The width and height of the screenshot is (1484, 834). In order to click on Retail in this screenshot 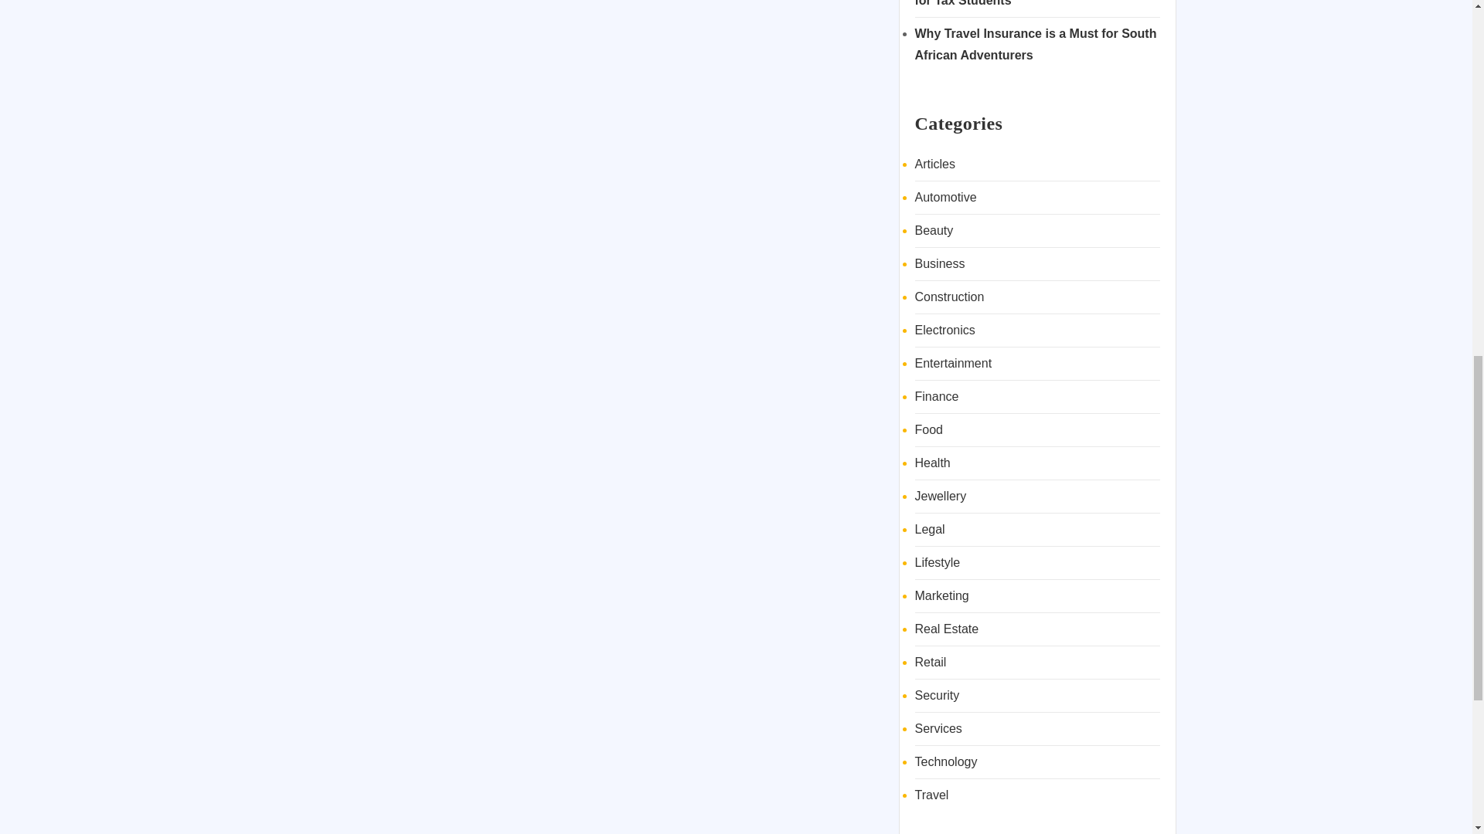, I will do `click(931, 662)`.